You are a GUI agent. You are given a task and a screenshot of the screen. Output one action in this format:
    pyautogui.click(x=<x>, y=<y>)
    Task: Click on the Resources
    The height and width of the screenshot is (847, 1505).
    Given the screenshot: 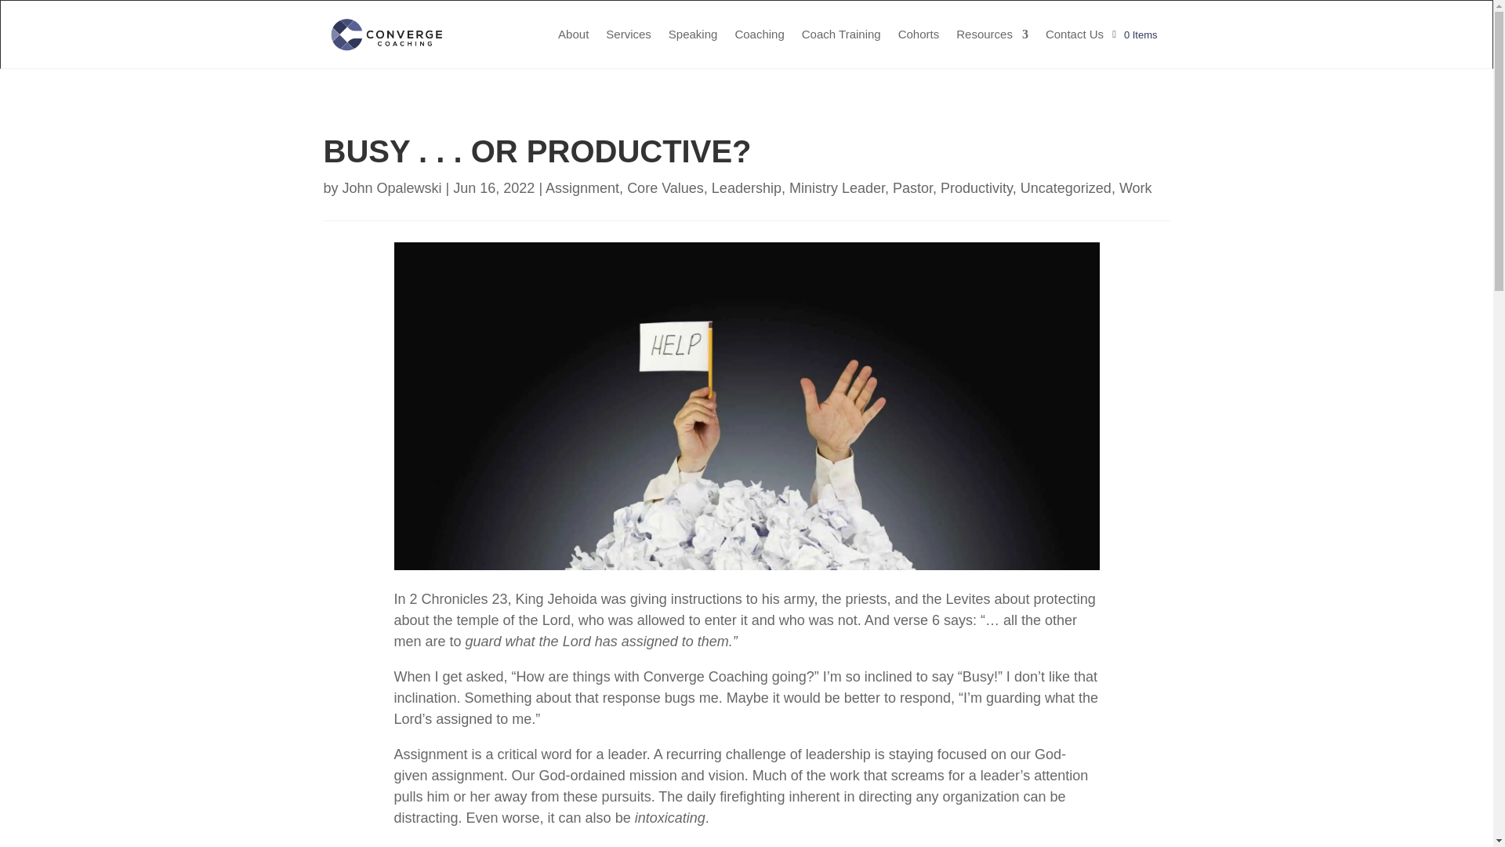 What is the action you would take?
    pyautogui.click(x=992, y=35)
    